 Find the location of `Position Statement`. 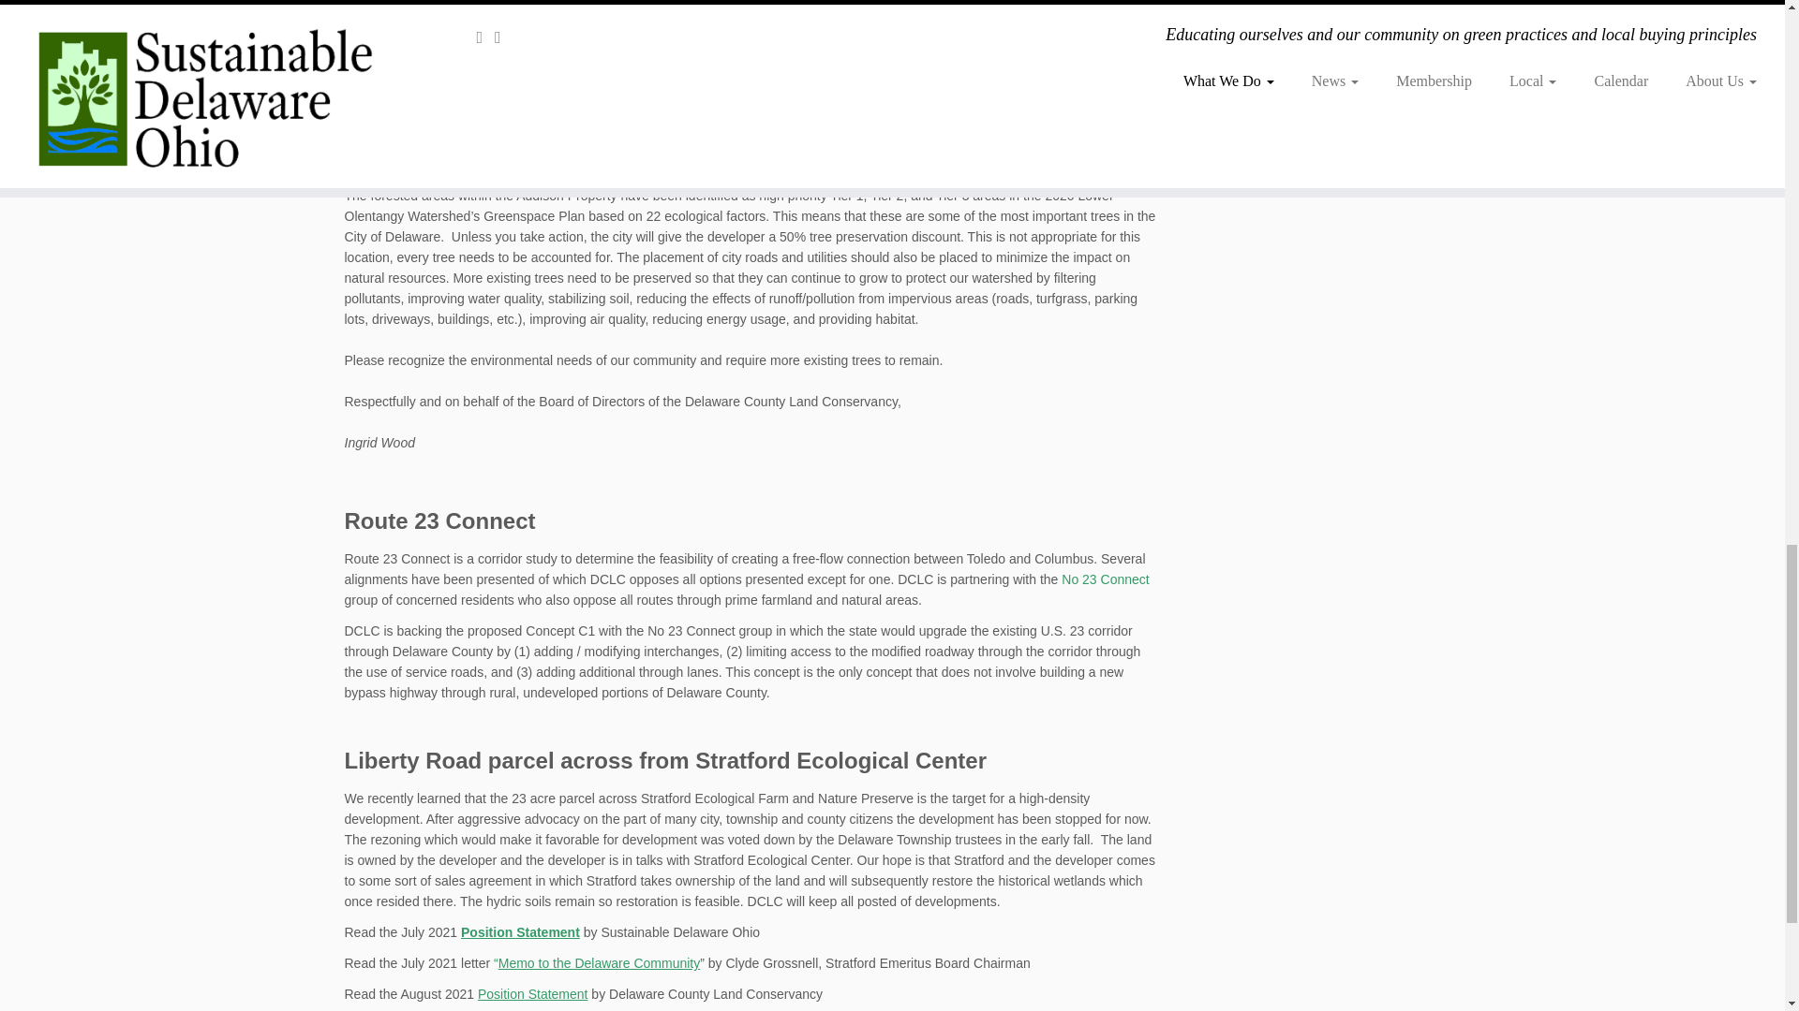

Position Statement is located at coordinates (519, 932).